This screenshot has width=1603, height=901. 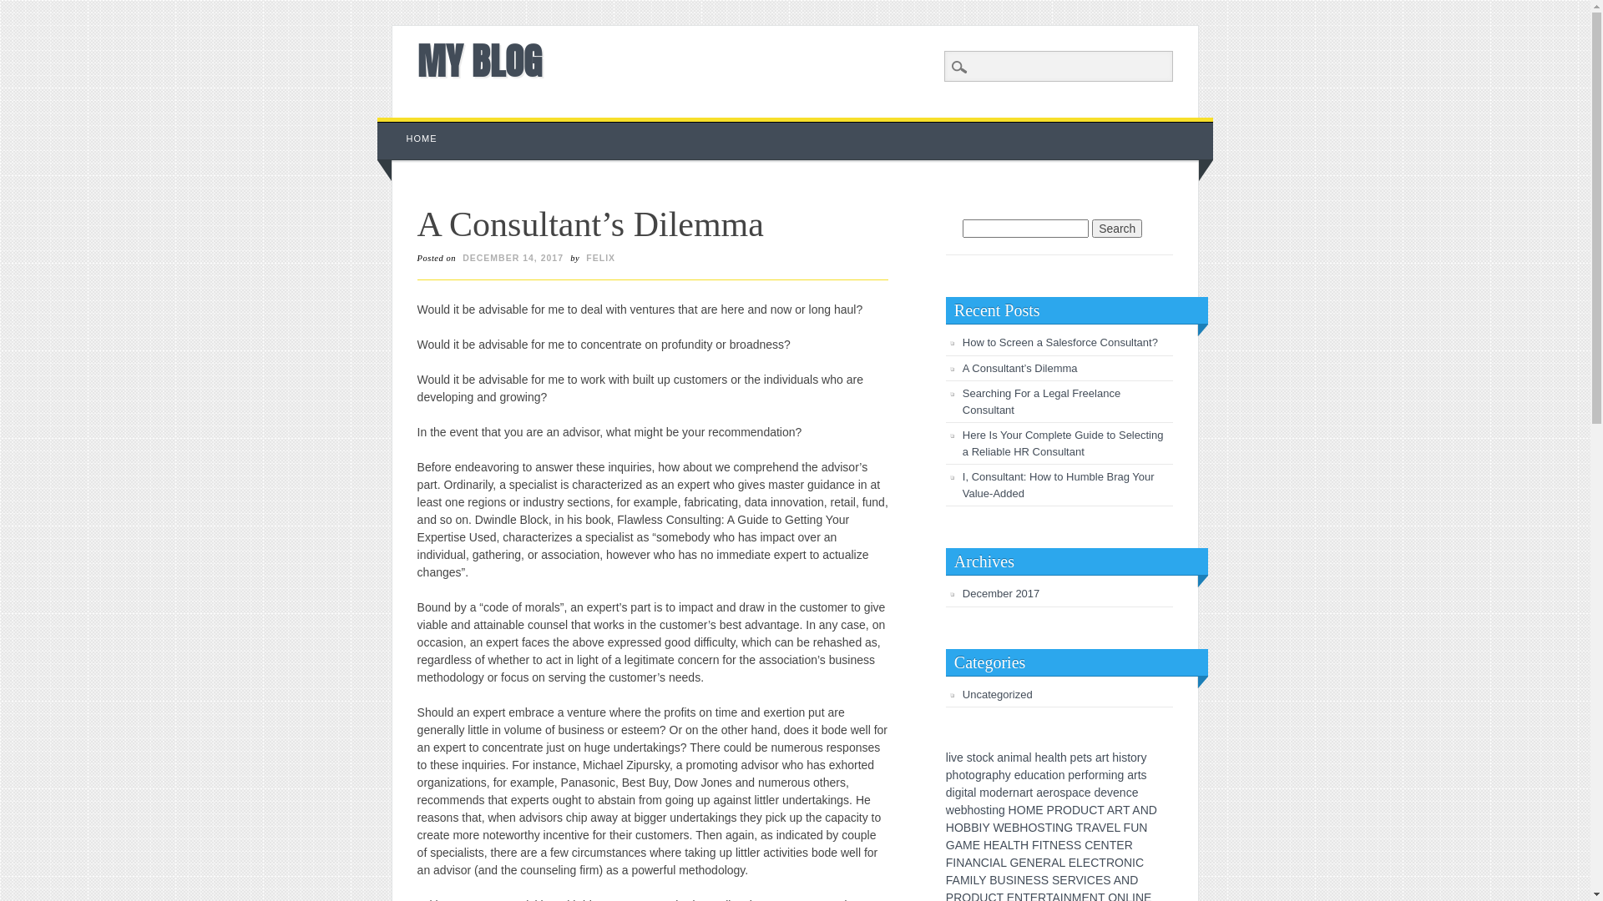 I want to click on M, so click(x=965, y=880).